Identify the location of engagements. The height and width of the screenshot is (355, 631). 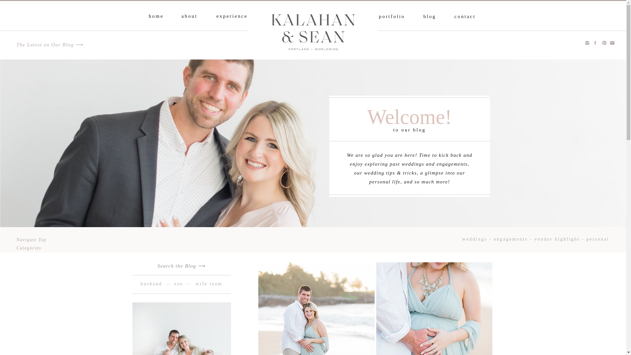
(510, 239).